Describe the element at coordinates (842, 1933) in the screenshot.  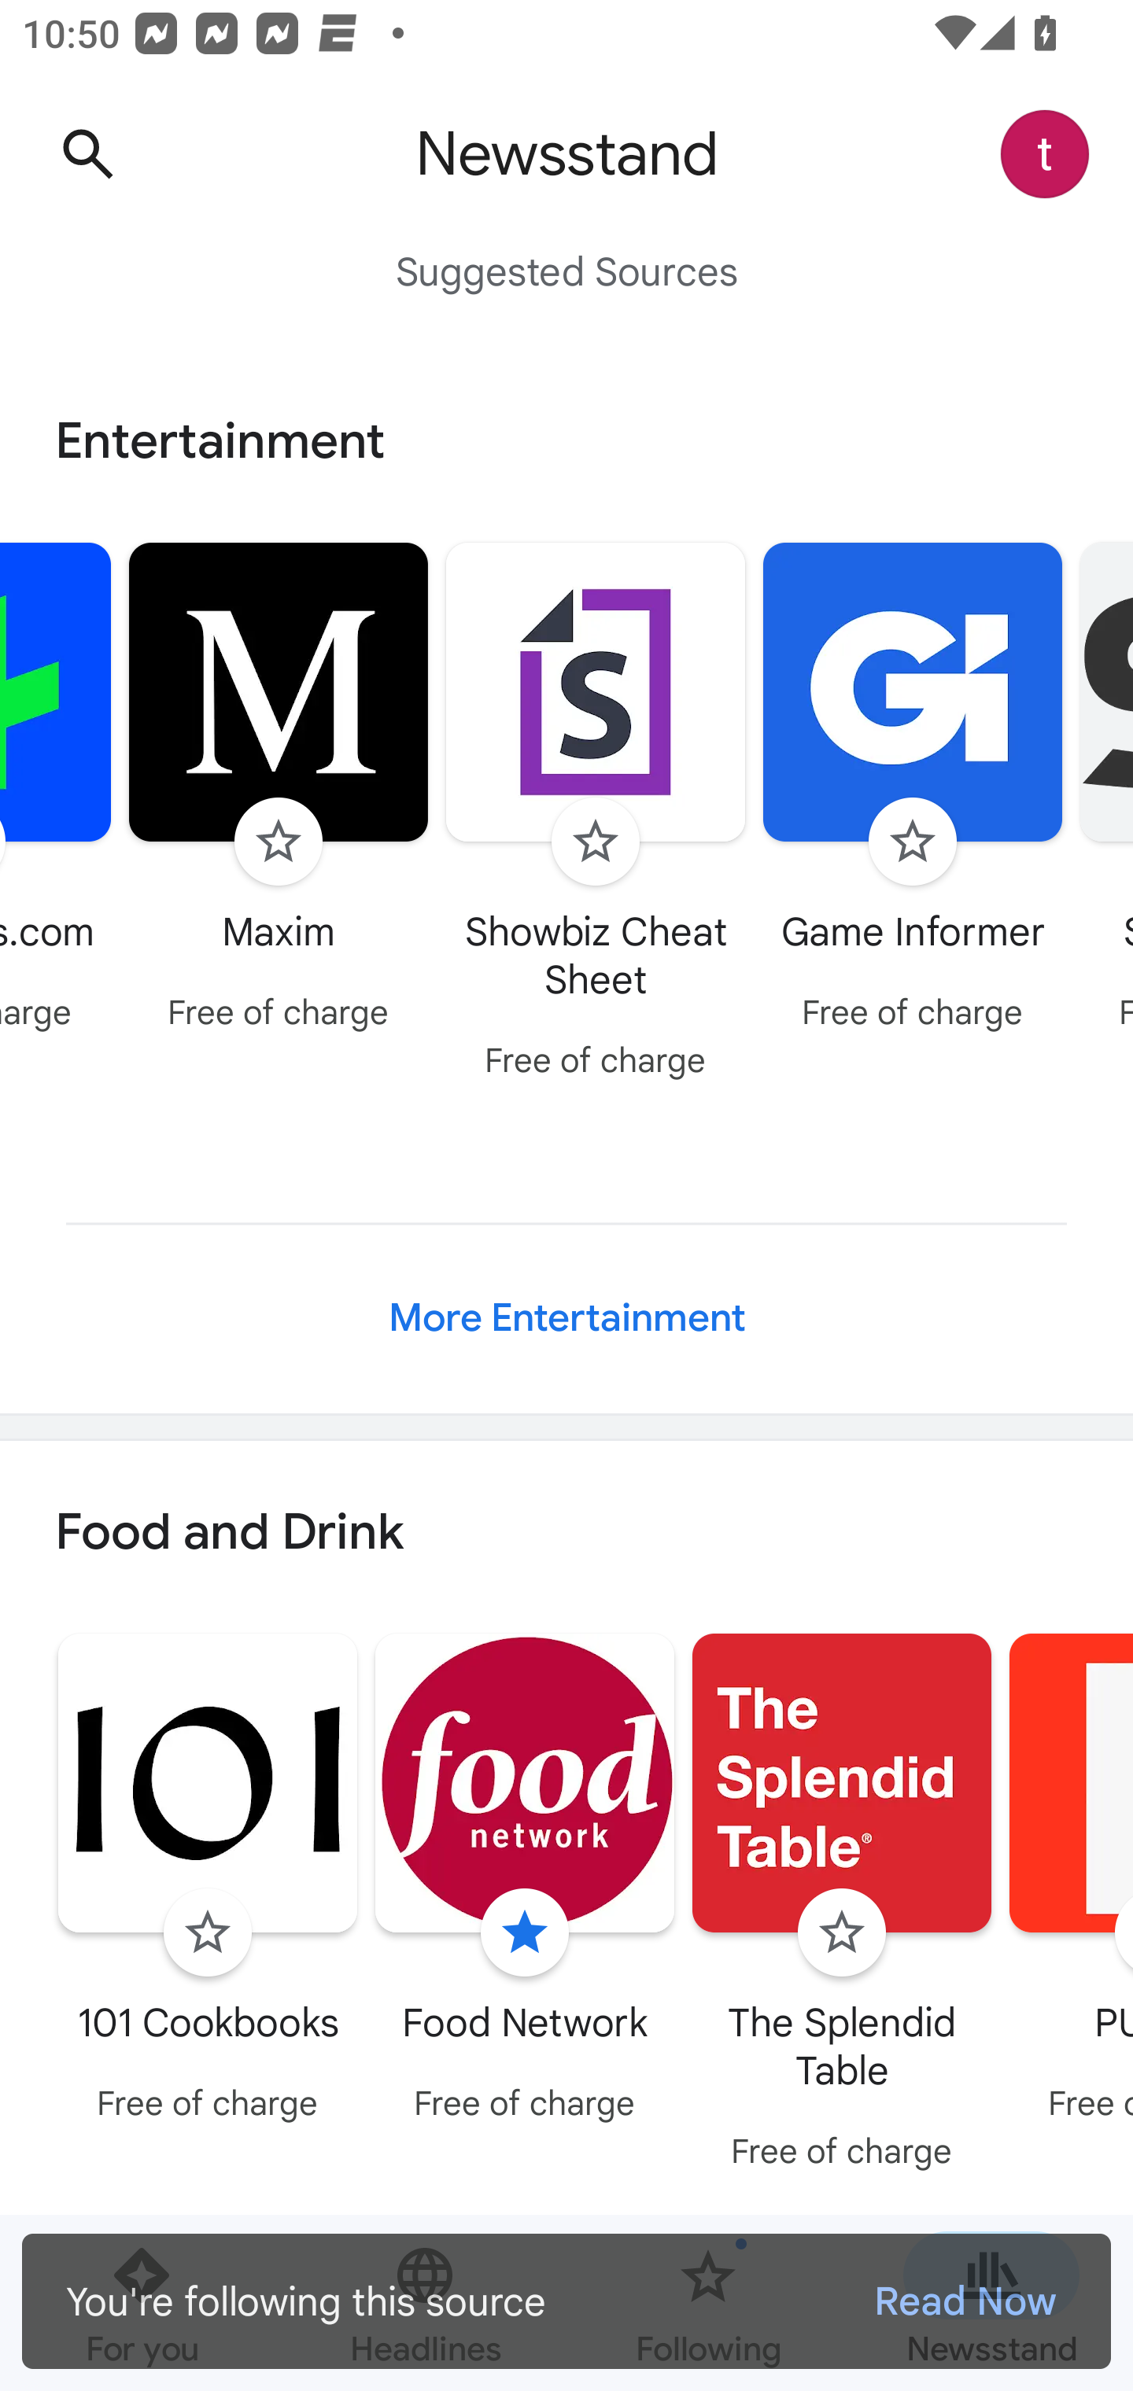
I see `Follow` at that location.